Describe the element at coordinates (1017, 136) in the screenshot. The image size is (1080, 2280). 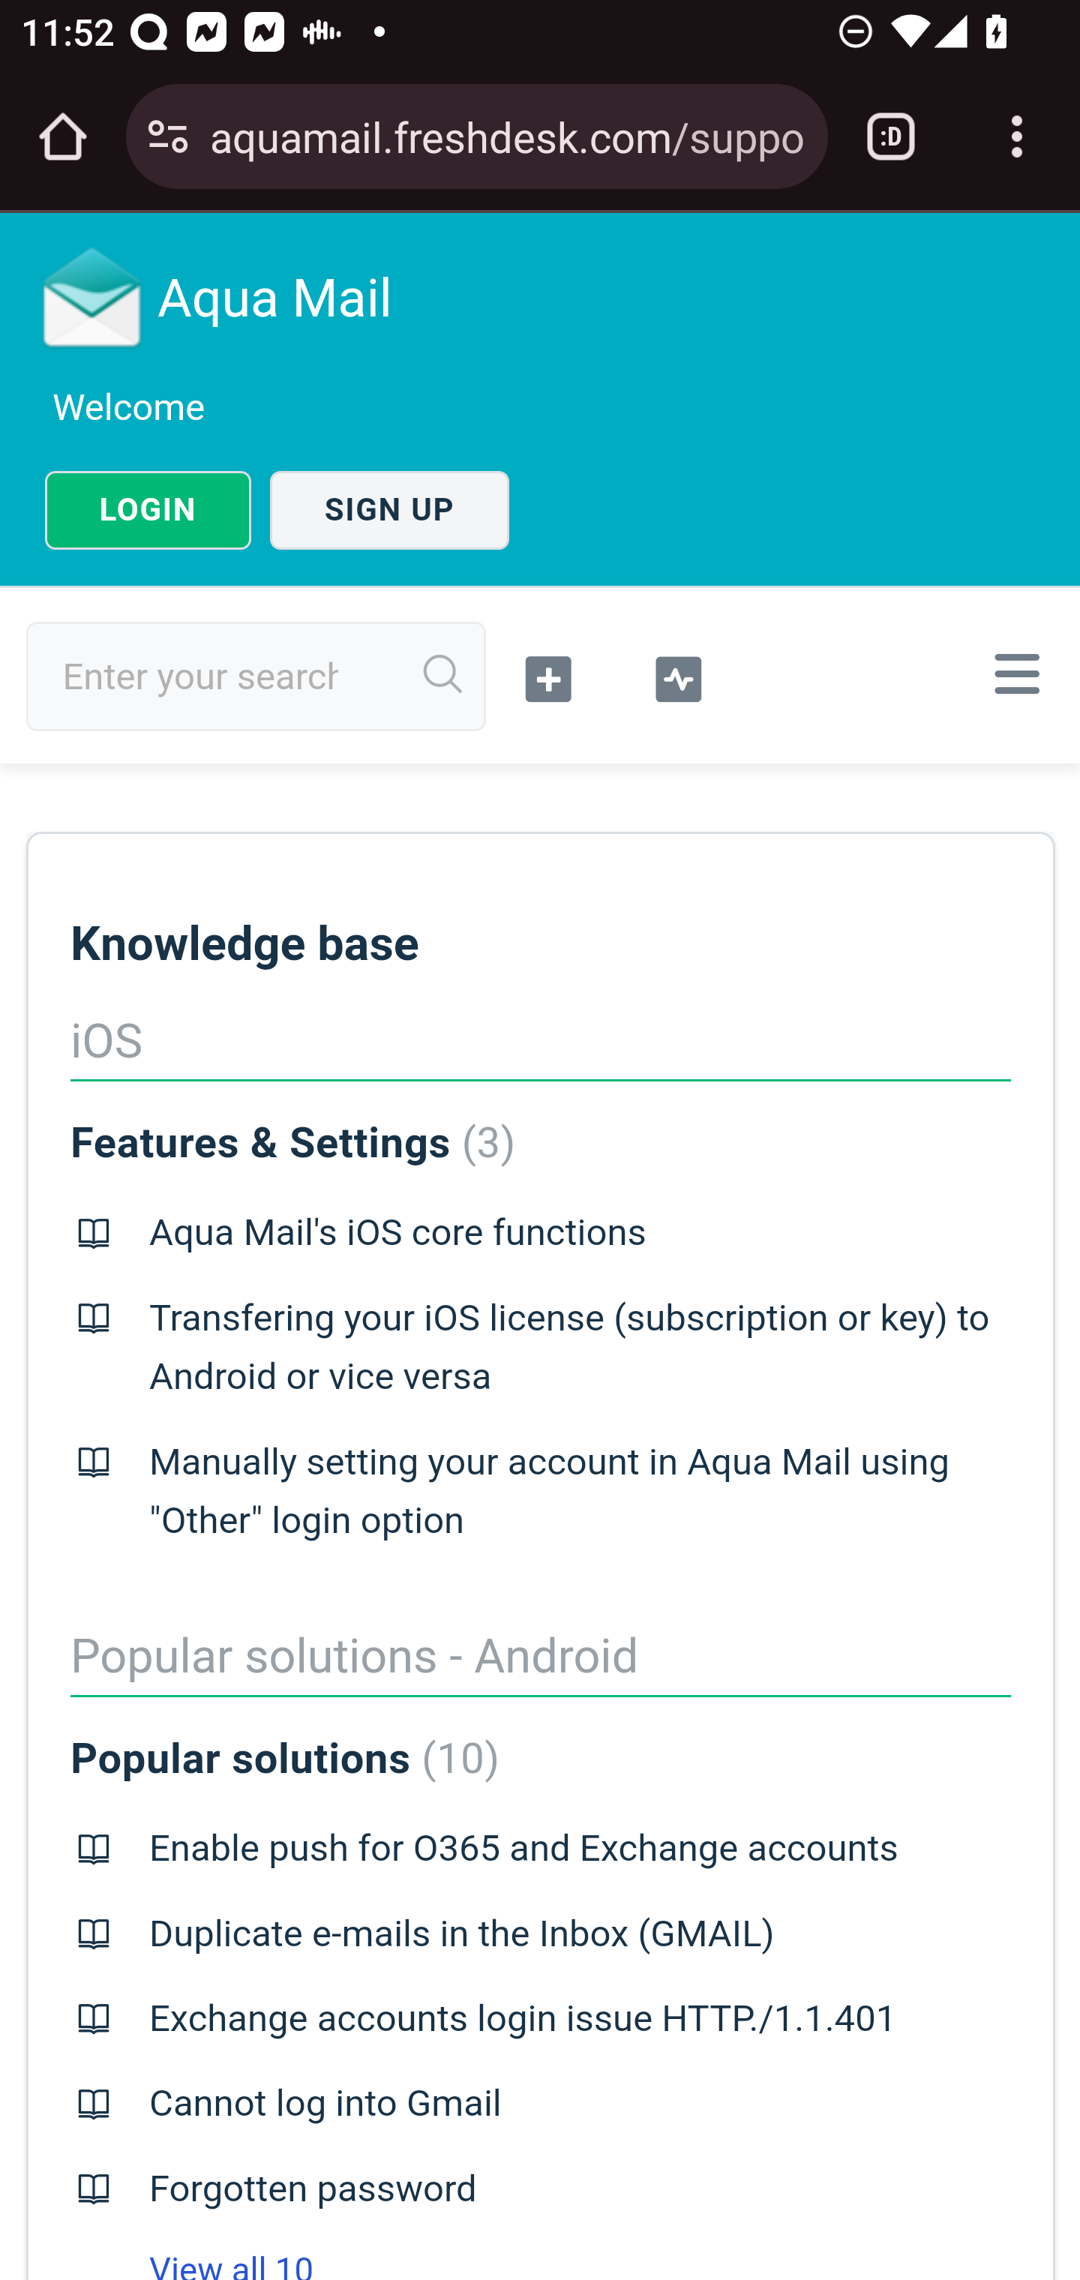
I see `Customize and control Google Chrome` at that location.